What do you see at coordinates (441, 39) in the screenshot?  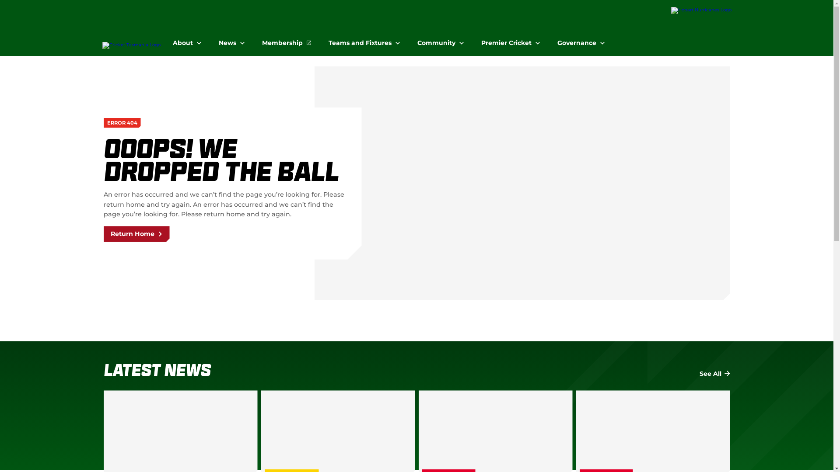 I see `Community` at bounding box center [441, 39].